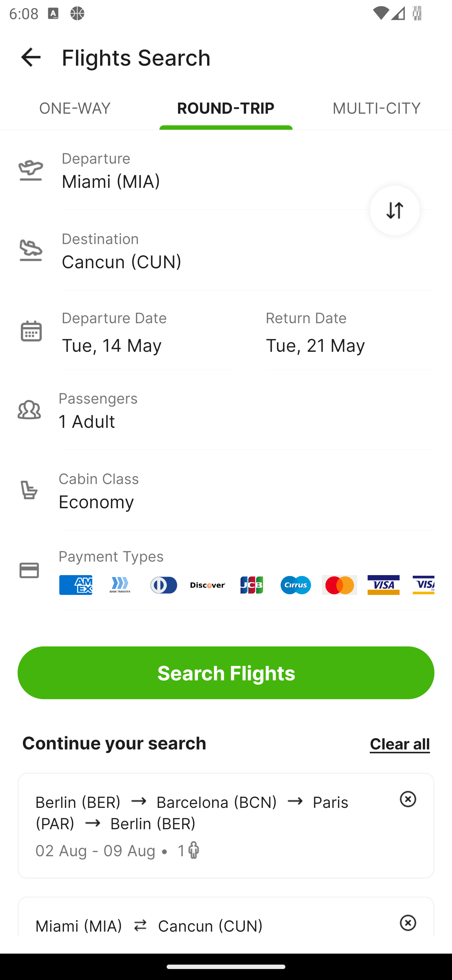 Image resolution: width=452 pixels, height=980 pixels. Describe the element at coordinates (226, 169) in the screenshot. I see `Departure Miami (MIA)` at that location.